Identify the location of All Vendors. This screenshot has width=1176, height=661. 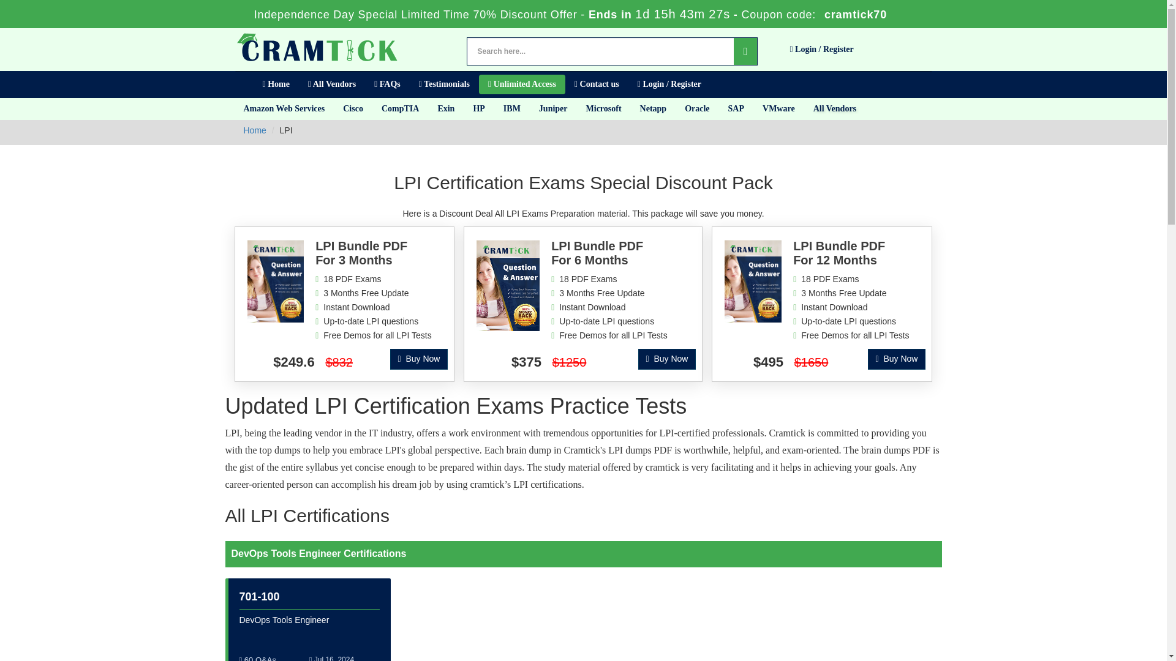
(331, 84).